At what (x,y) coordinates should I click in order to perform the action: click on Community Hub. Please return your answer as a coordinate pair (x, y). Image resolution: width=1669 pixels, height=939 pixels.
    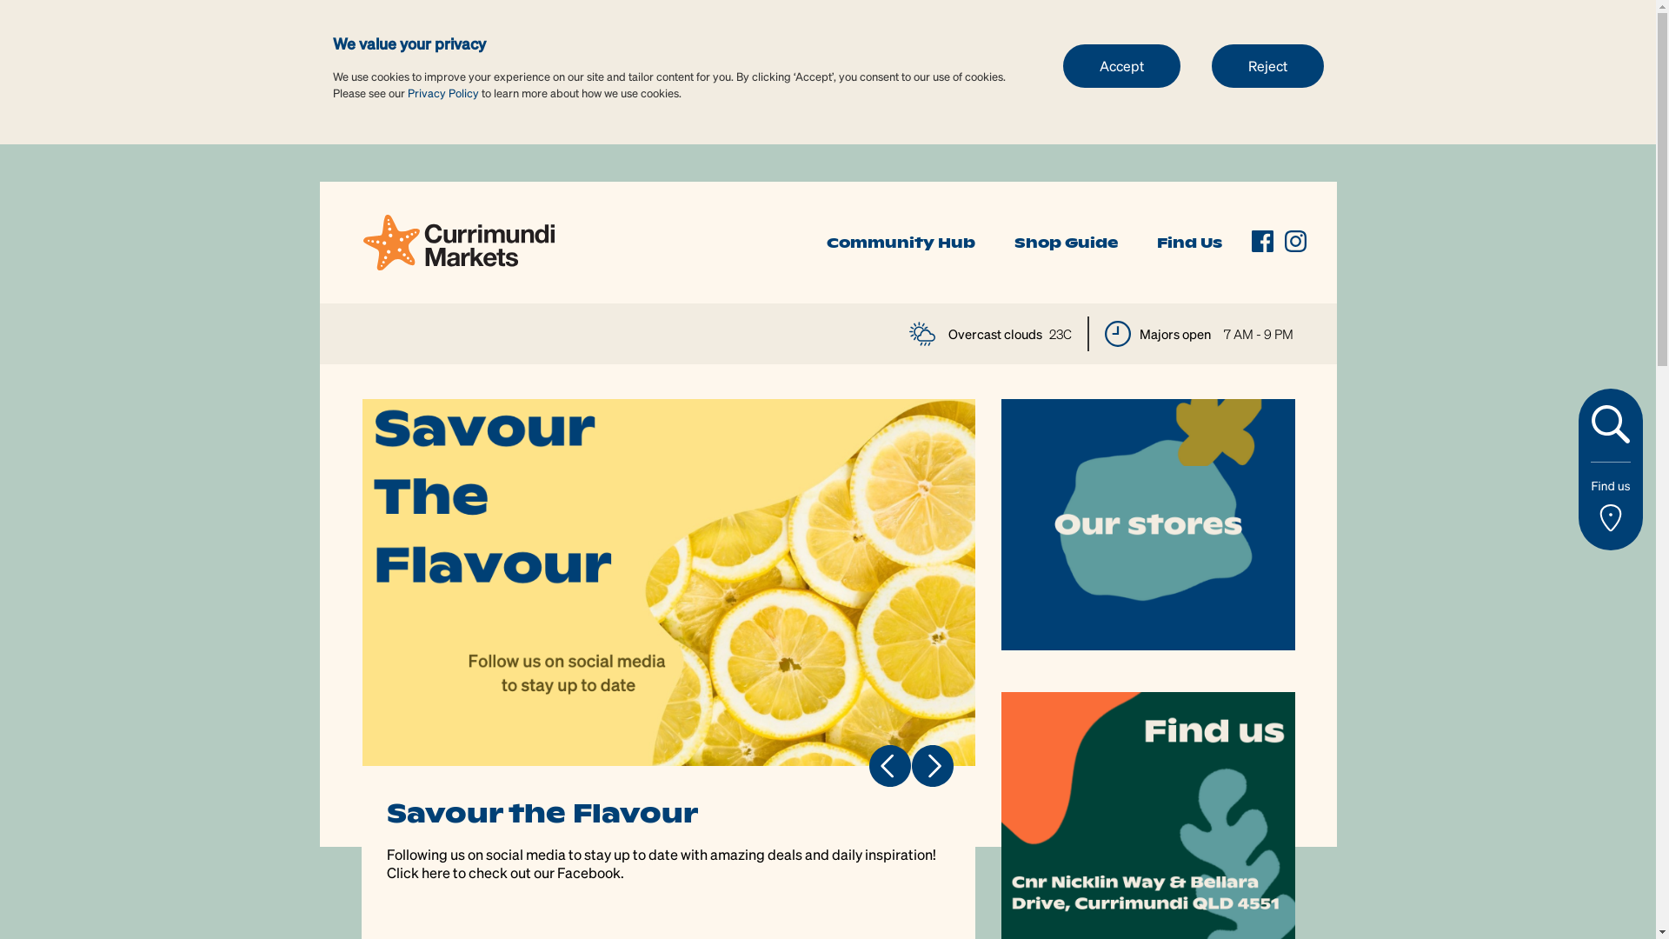
    Looking at the image, I should click on (901, 243).